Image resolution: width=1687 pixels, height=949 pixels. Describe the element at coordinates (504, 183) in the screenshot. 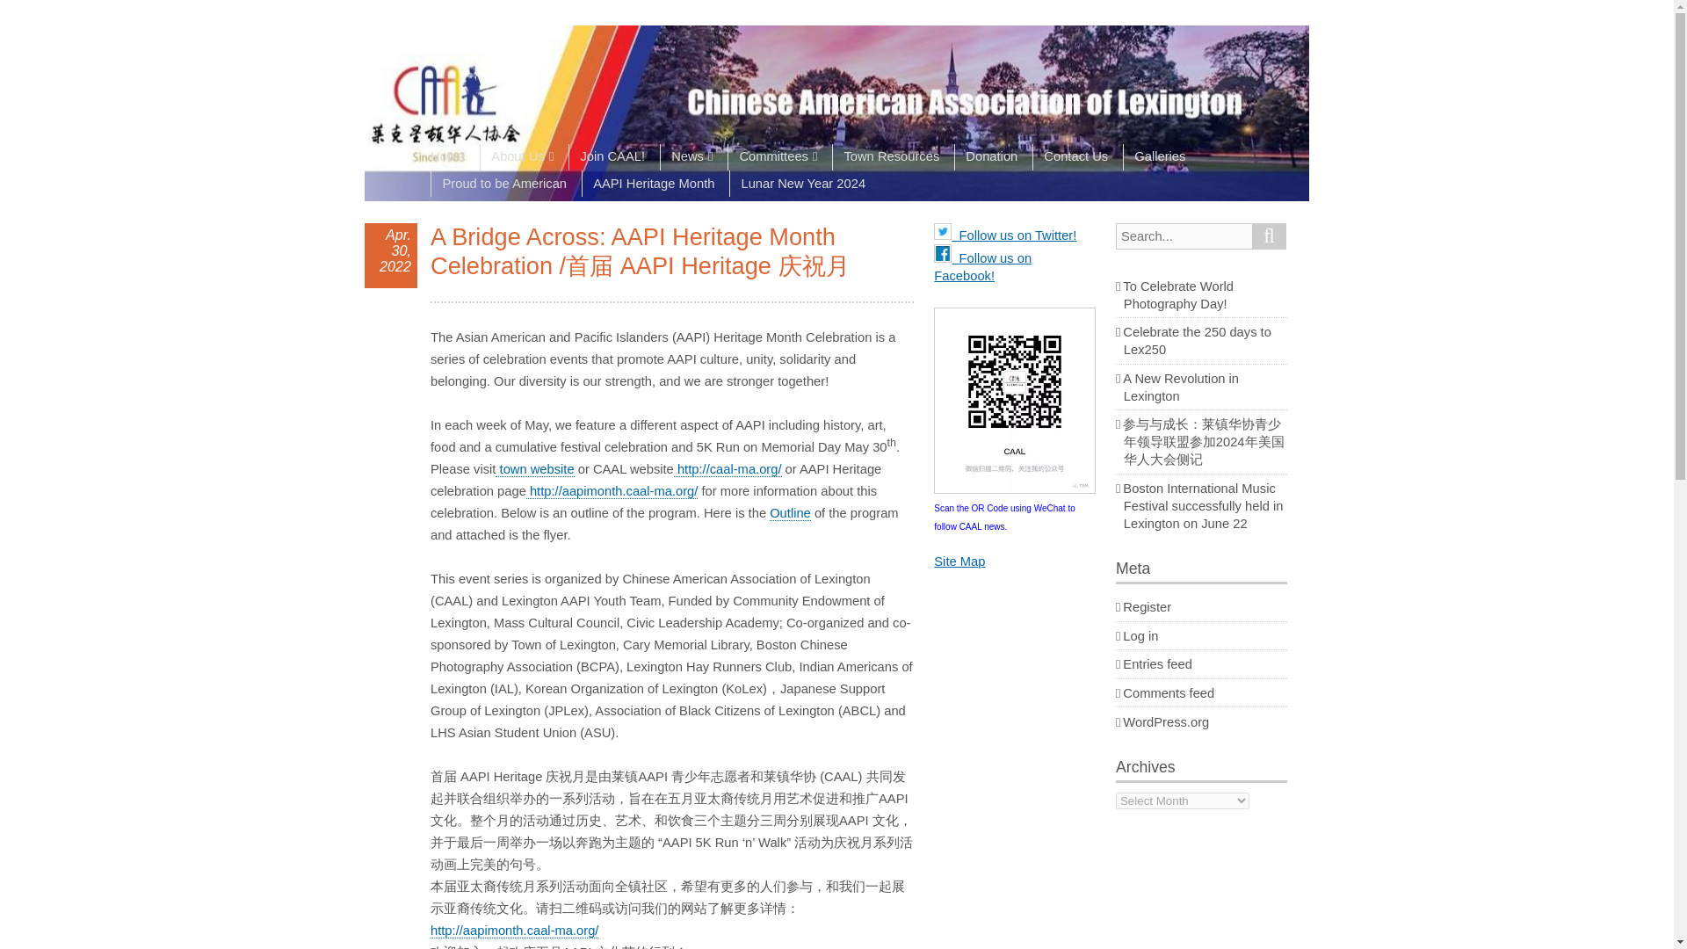

I see `Proud to be American` at that location.